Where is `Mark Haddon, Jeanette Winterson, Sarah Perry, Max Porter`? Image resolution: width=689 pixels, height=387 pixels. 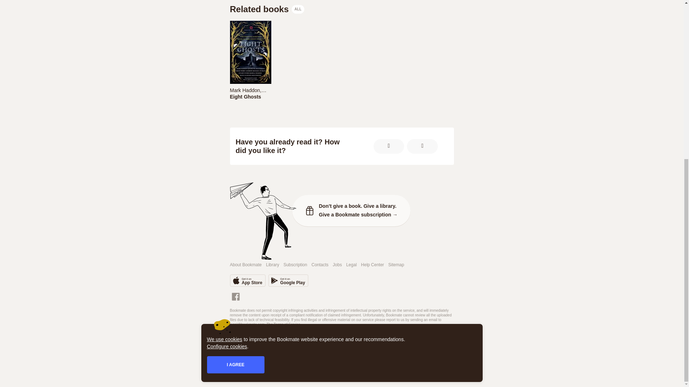 Mark Haddon, Jeanette Winterson, Sarah Perry, Max Porter is located at coordinates (225, 72).